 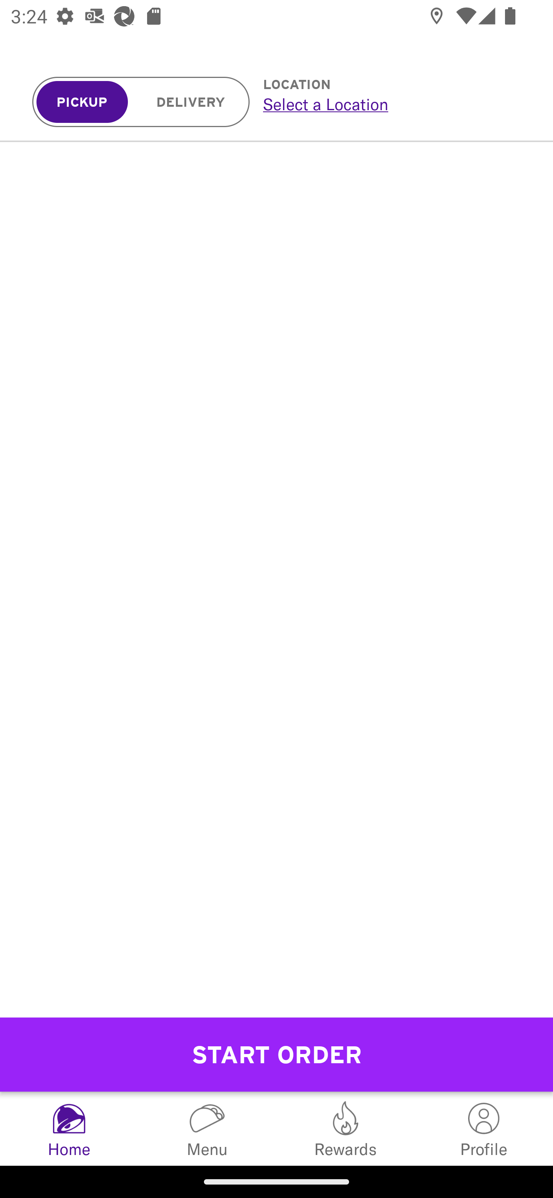 What do you see at coordinates (191, 102) in the screenshot?
I see `DELIVERY` at bounding box center [191, 102].